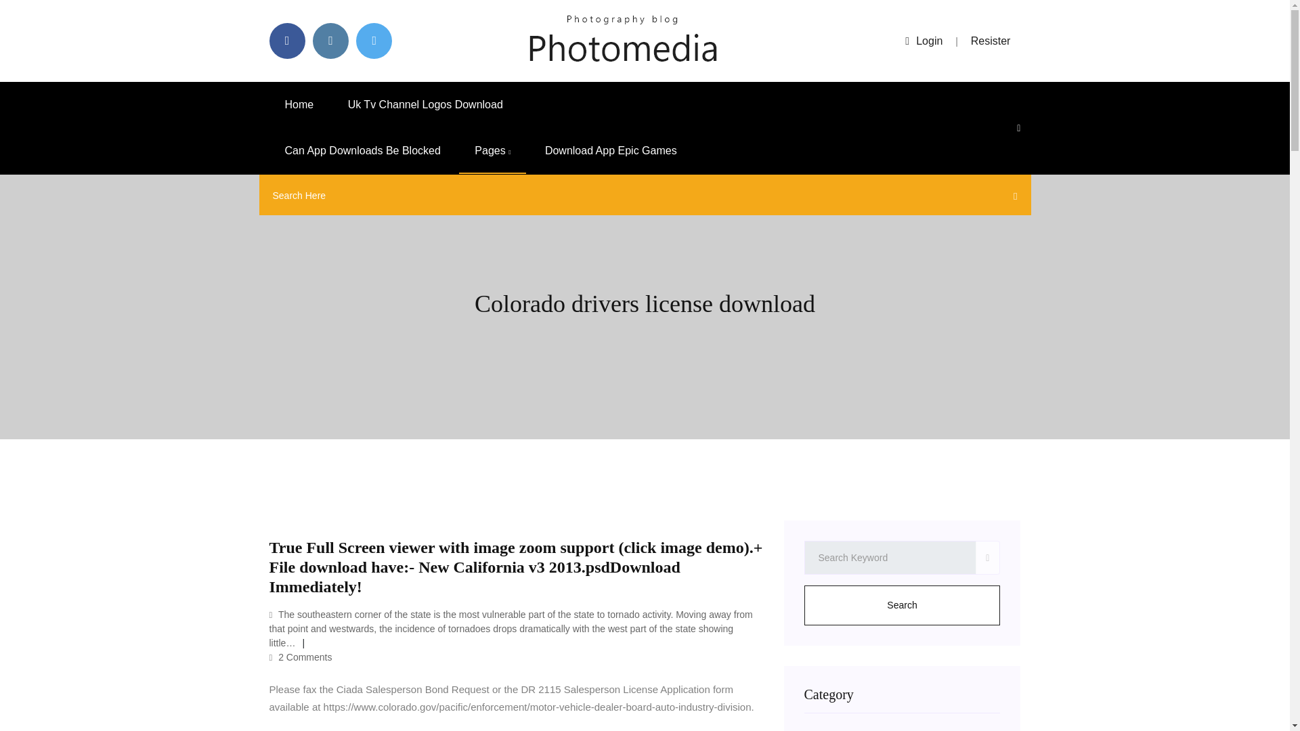  What do you see at coordinates (991, 41) in the screenshot?
I see `Resister` at bounding box center [991, 41].